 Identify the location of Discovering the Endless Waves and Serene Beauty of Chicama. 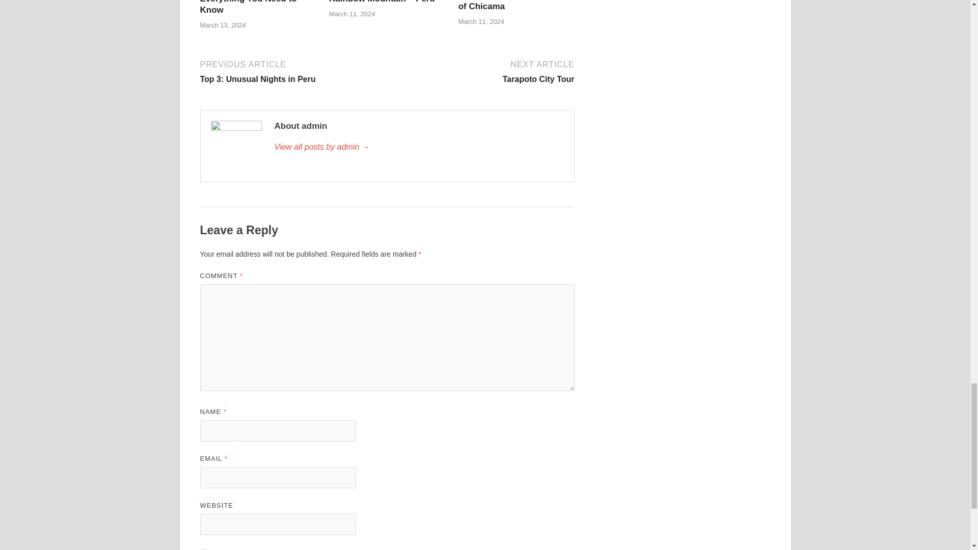
(293, 71).